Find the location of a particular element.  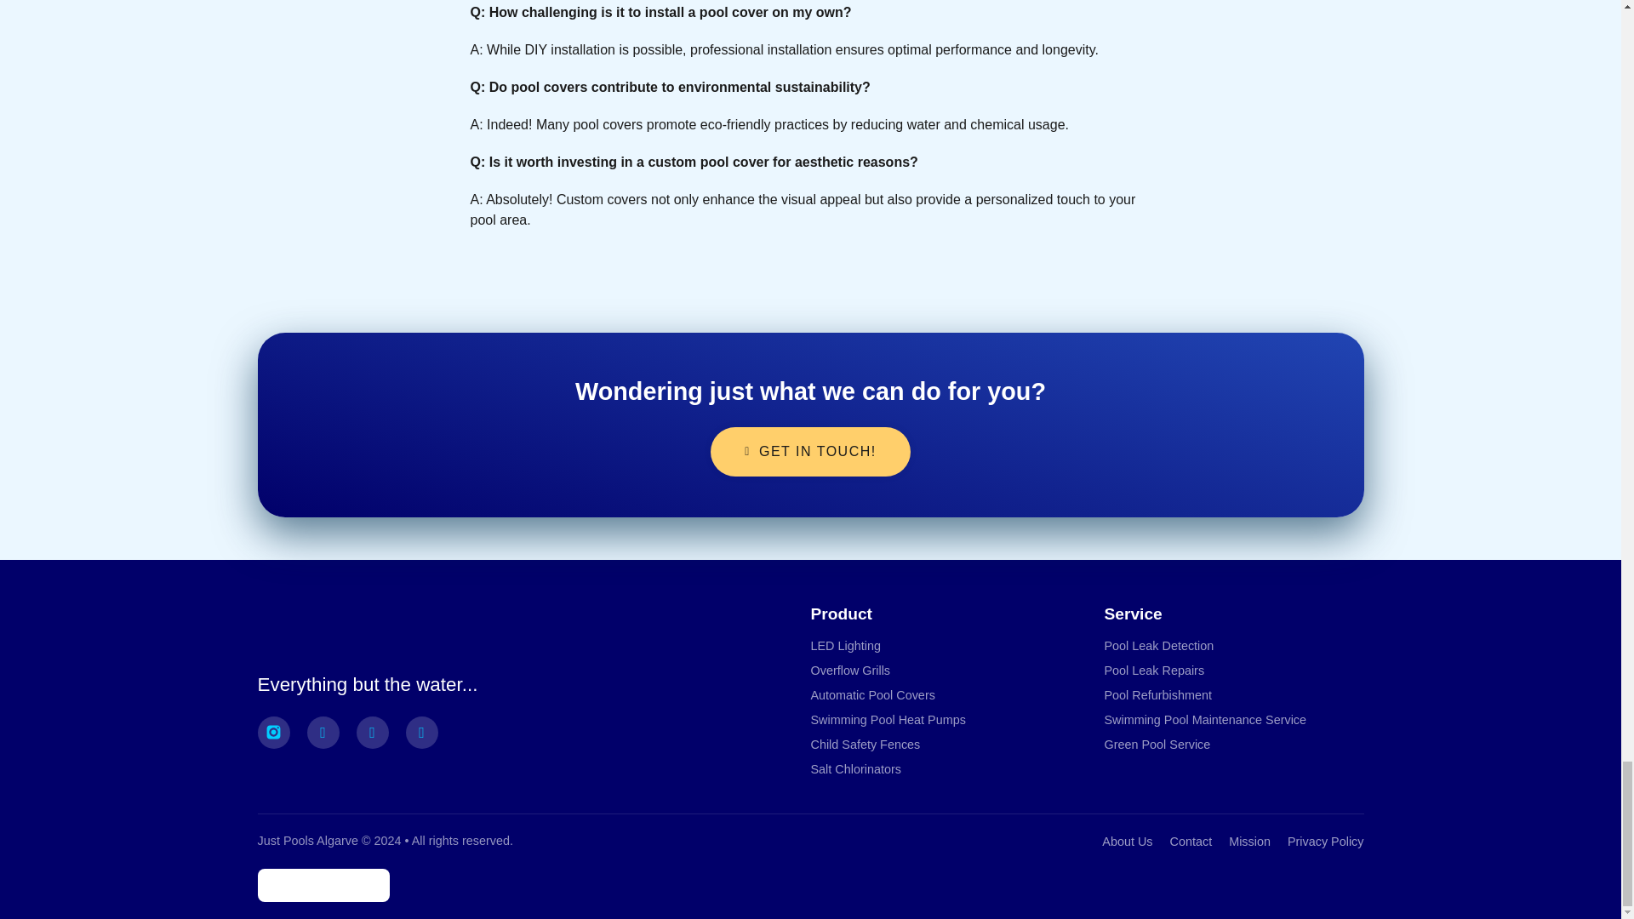

GET IN TOUCH! is located at coordinates (810, 452).